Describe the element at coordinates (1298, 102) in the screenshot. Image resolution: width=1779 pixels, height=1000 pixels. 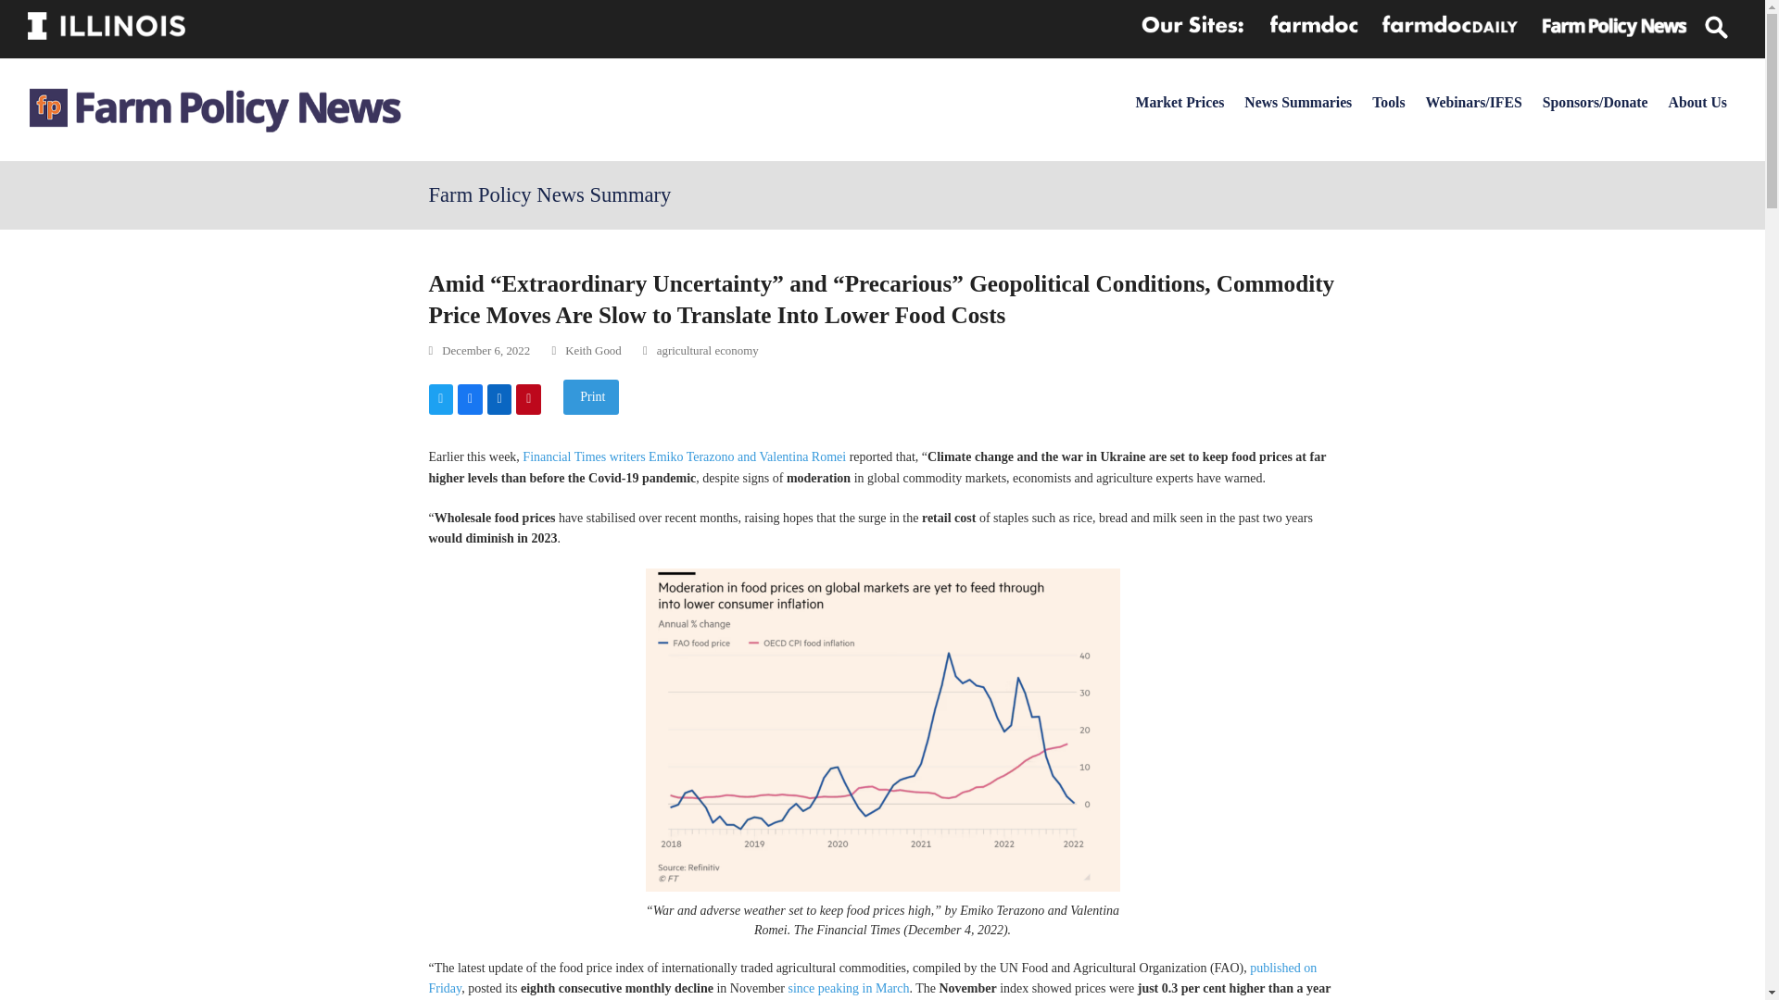
I see `News Summaries` at that location.